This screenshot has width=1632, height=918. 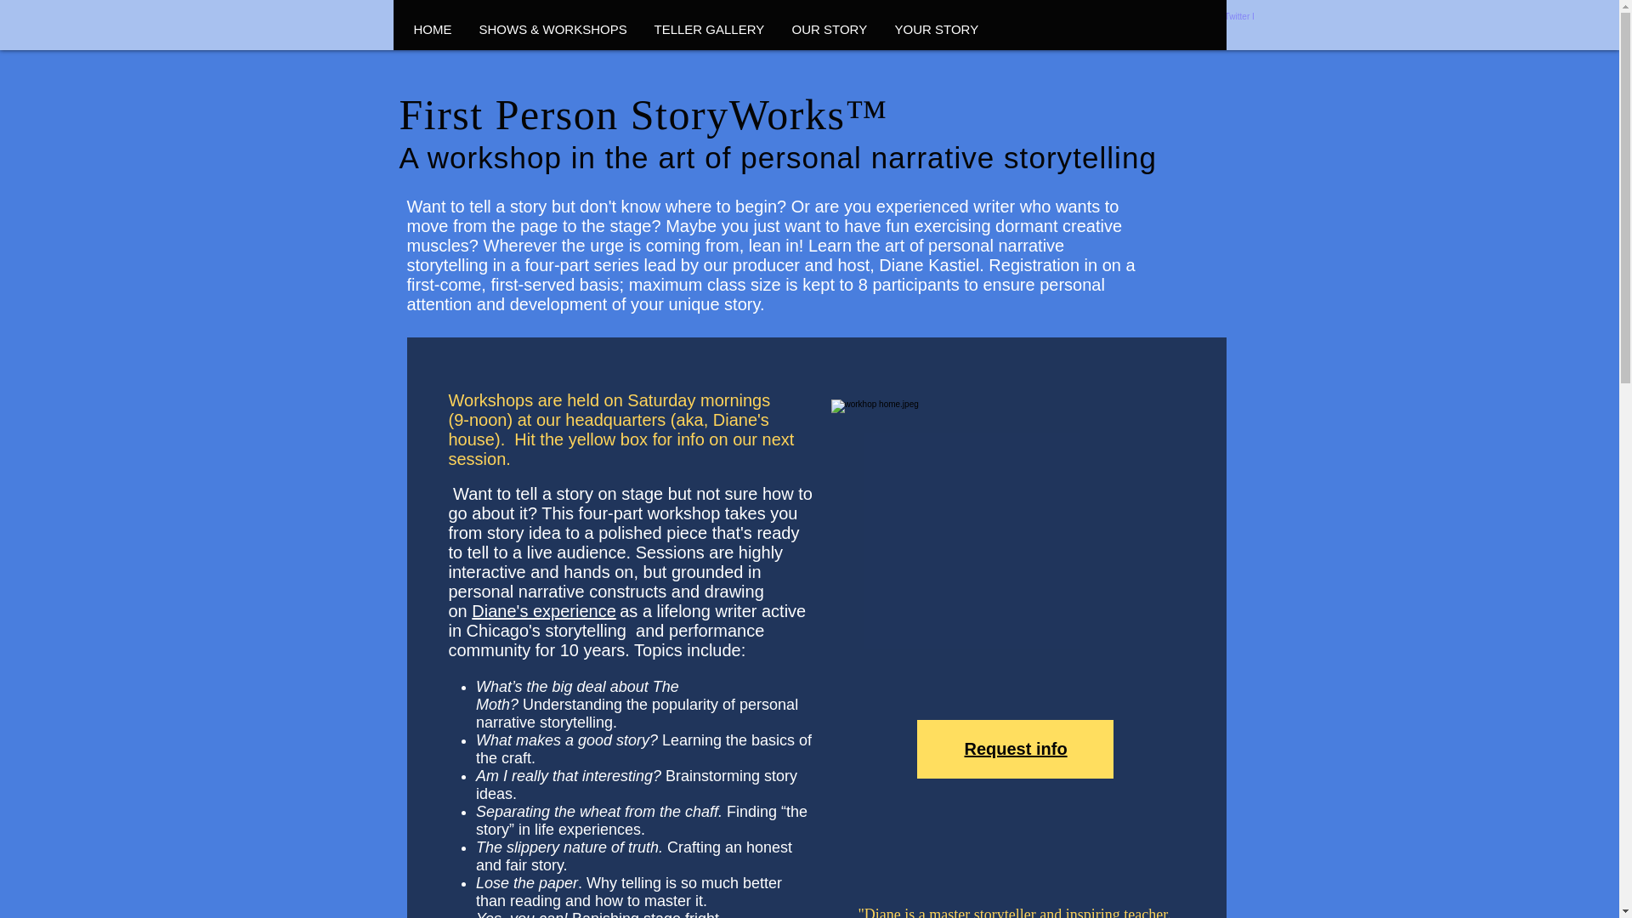 I want to click on HOME, so click(x=432, y=29).